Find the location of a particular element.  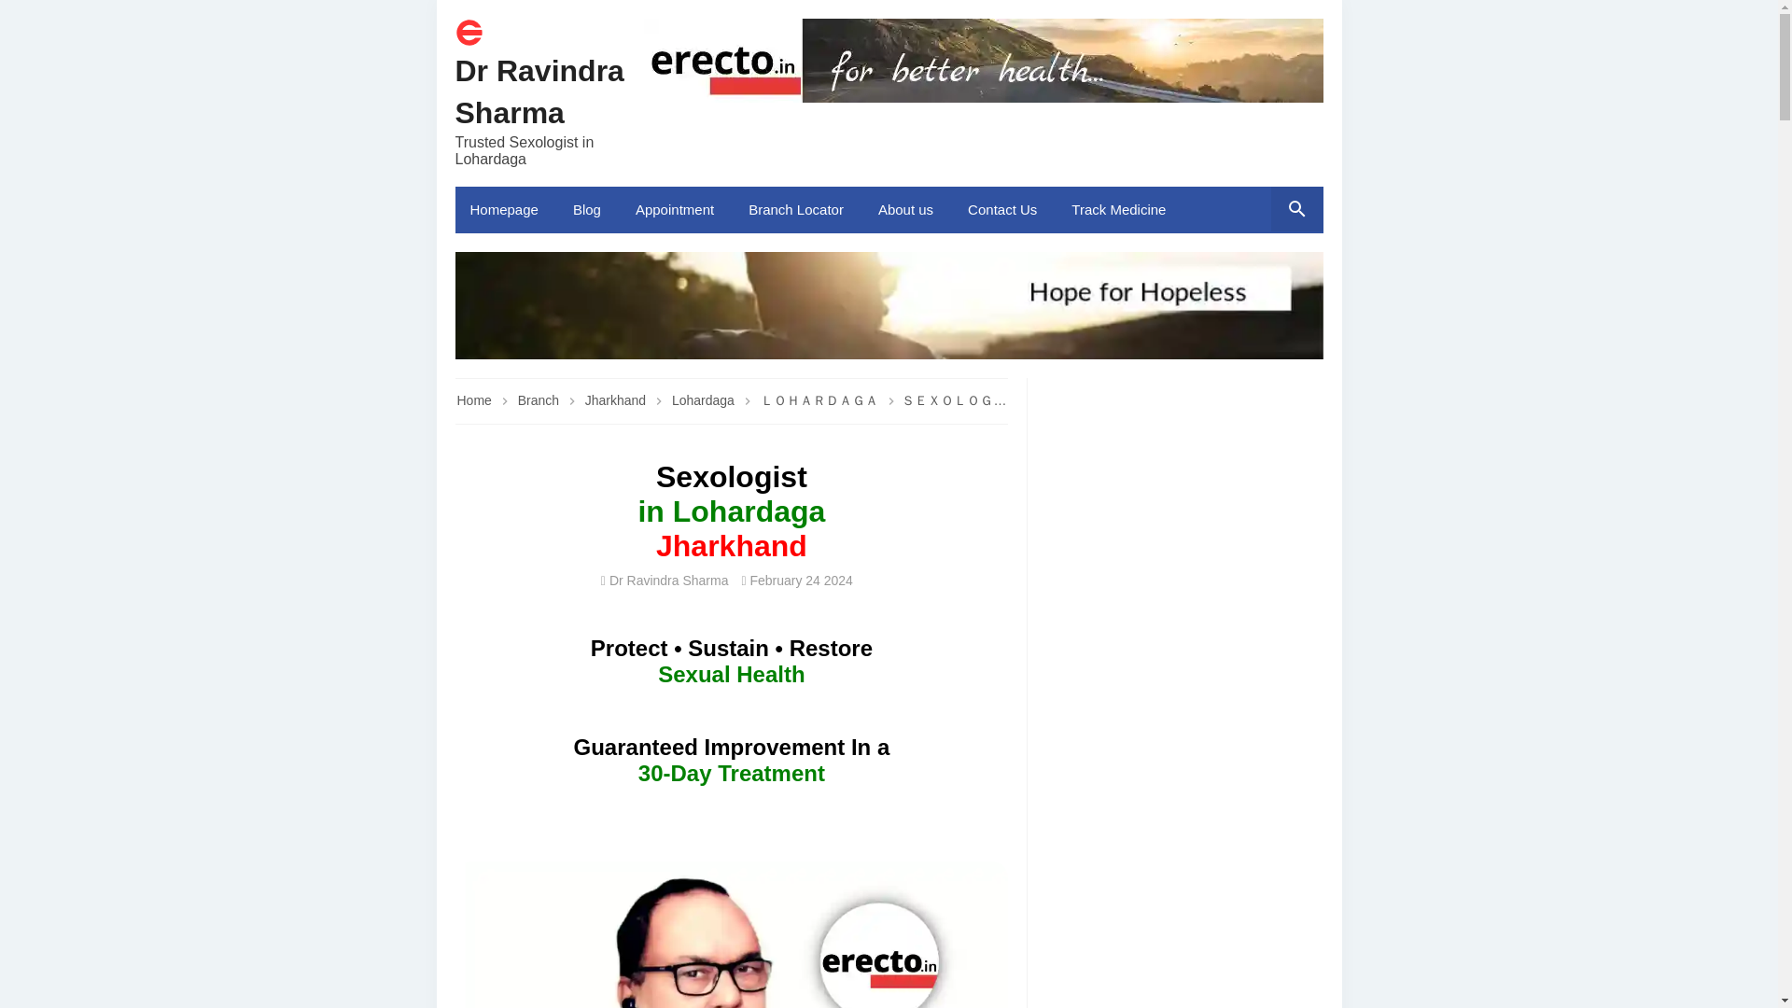

Lohardaga is located at coordinates (820, 400).